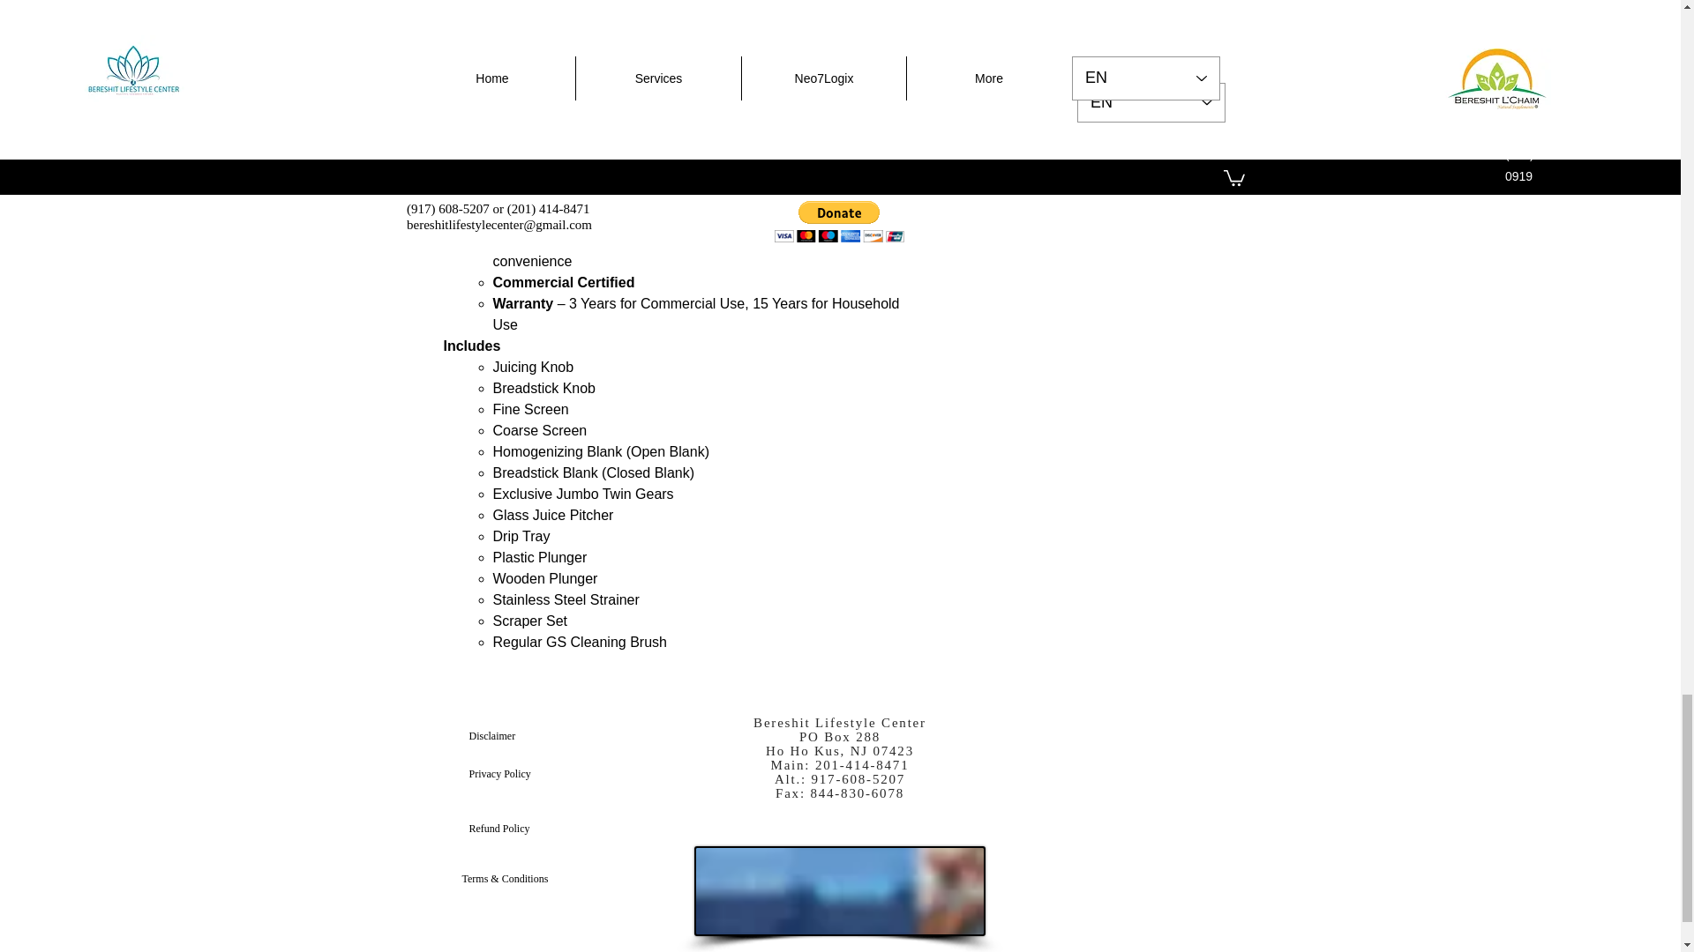 This screenshot has width=1694, height=952. Describe the element at coordinates (531, 773) in the screenshot. I see `Privacy Policy` at that location.